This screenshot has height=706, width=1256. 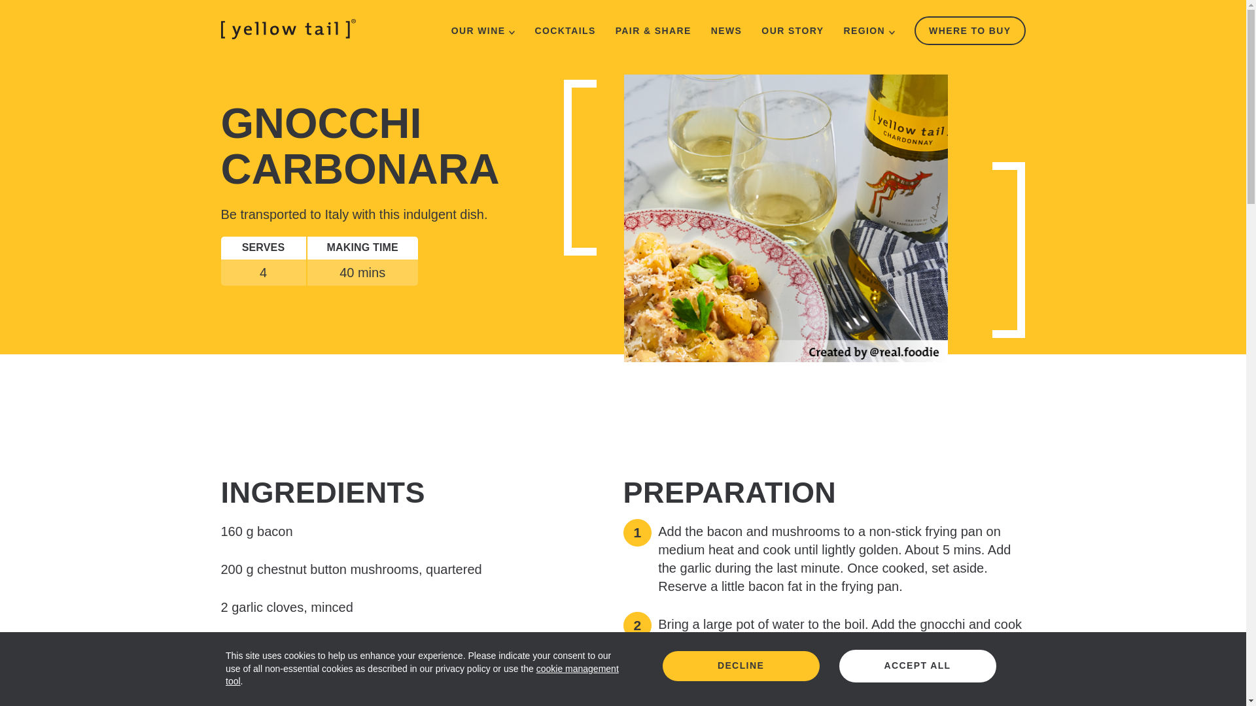 I want to click on WHERE TO BUY, so click(x=969, y=30).